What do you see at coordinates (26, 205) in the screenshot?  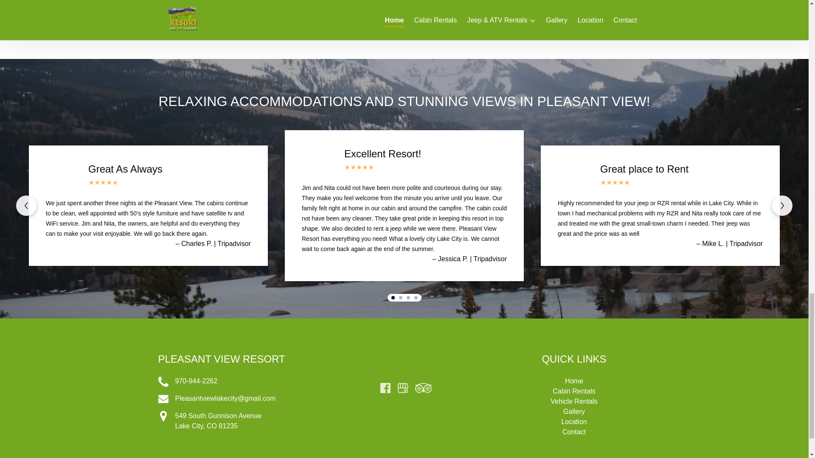 I see `Previous` at bounding box center [26, 205].